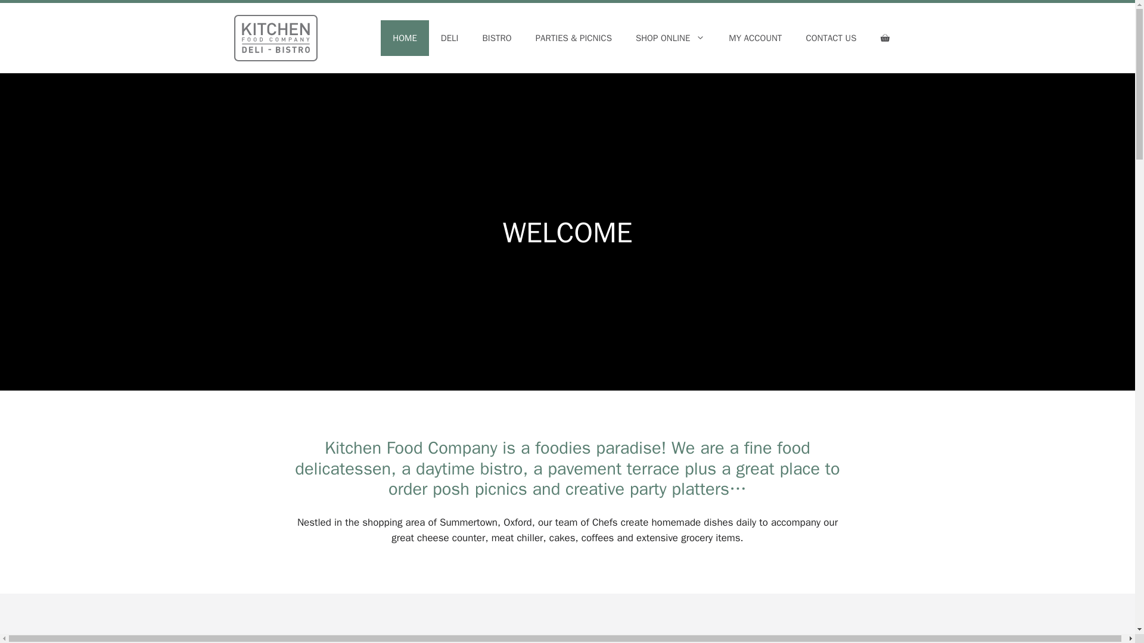  I want to click on DELI, so click(449, 38).